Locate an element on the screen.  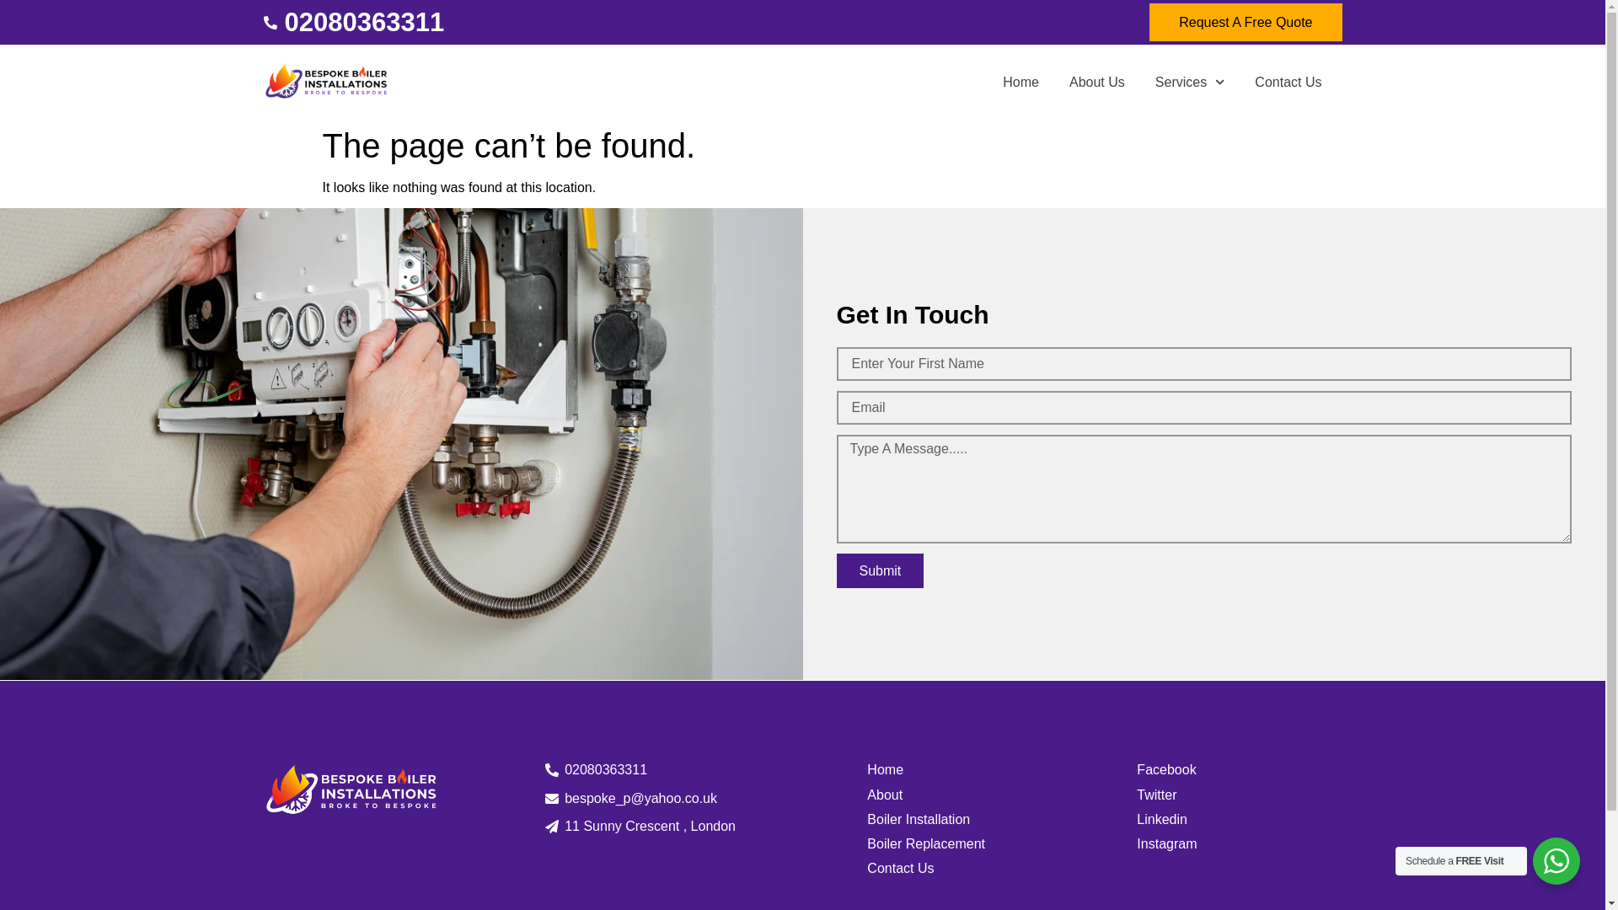
About is located at coordinates (1002, 795).